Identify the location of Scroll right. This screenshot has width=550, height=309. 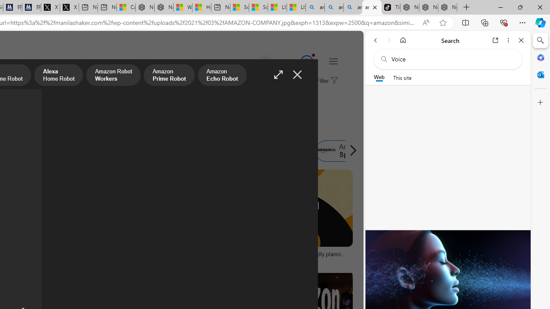
(351, 151).